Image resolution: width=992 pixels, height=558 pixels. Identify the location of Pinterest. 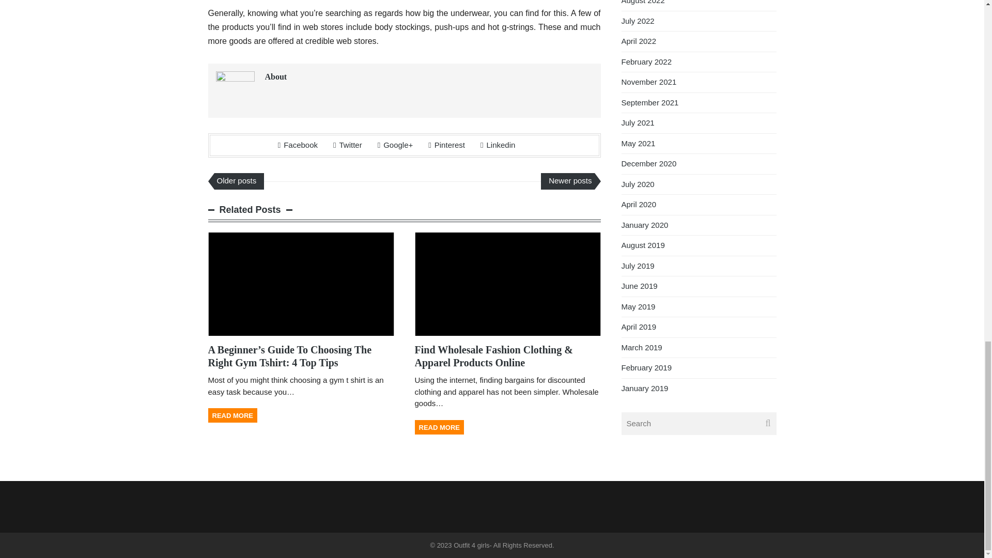
(446, 145).